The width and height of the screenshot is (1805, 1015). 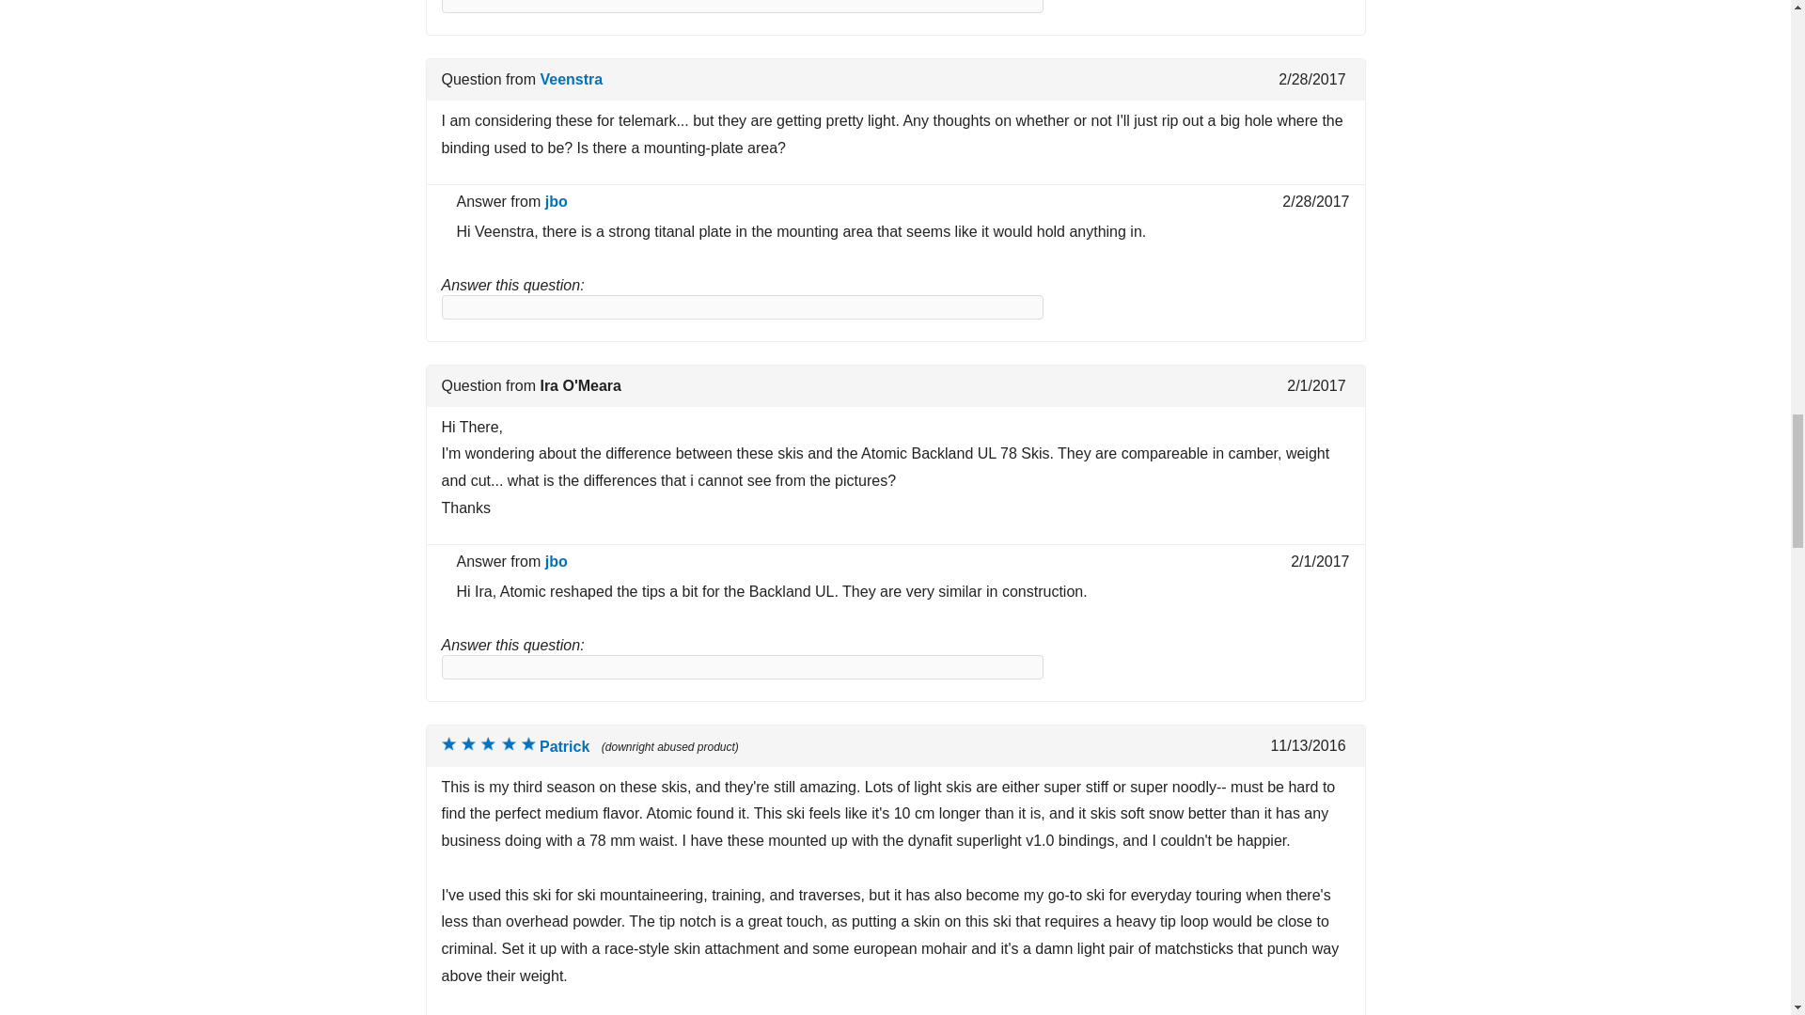 I want to click on downright abused product, so click(x=489, y=744).